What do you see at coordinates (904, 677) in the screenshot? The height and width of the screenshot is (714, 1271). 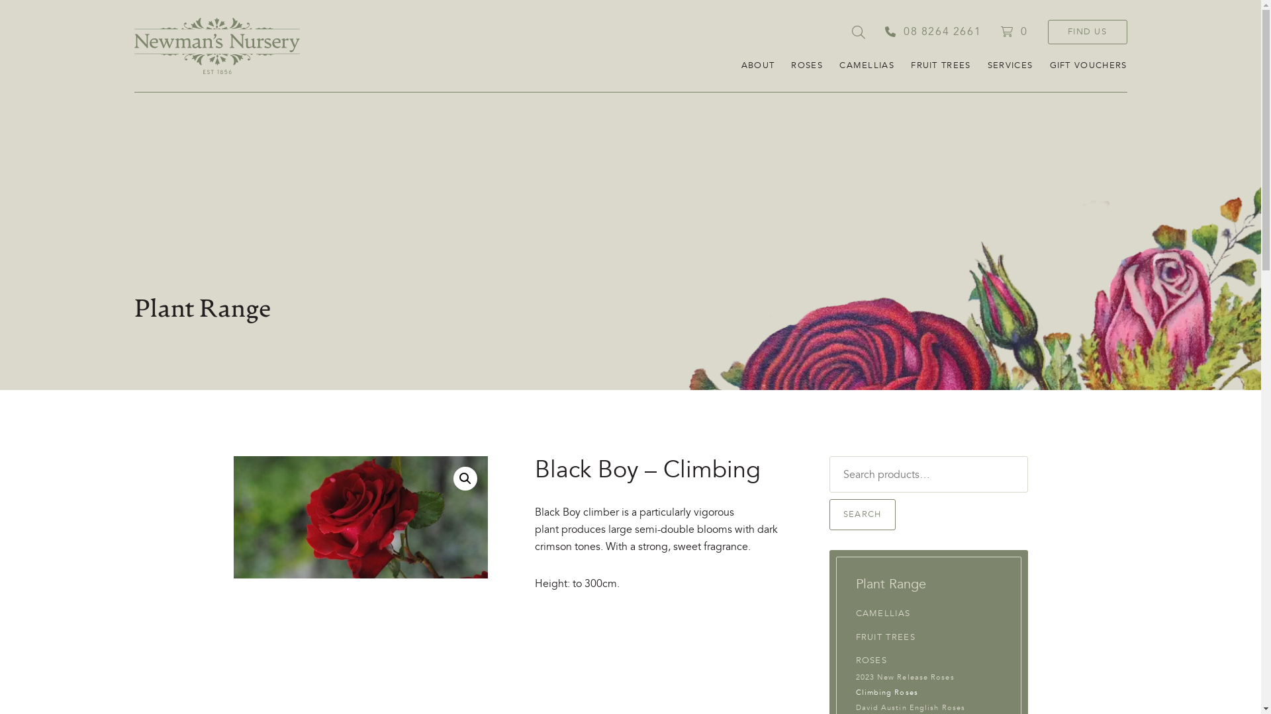 I see `2023 New Release Roses` at bounding box center [904, 677].